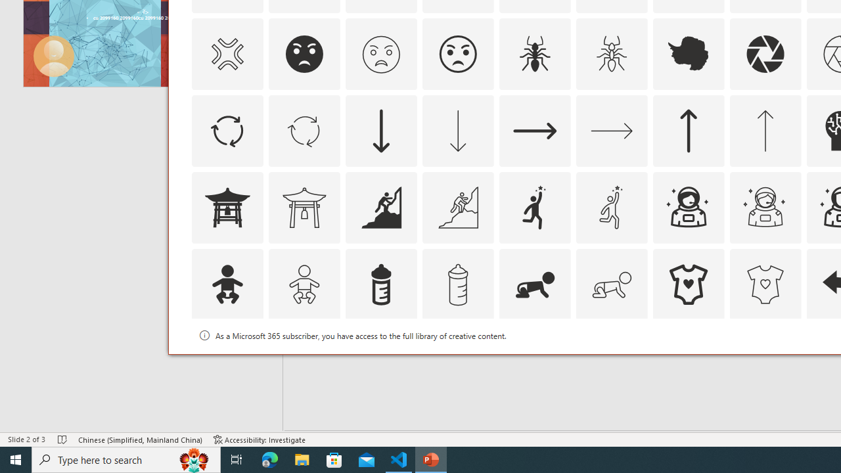 The width and height of the screenshot is (841, 473). I want to click on AutomationID: Icons_Aspiration1_M, so click(611, 208).